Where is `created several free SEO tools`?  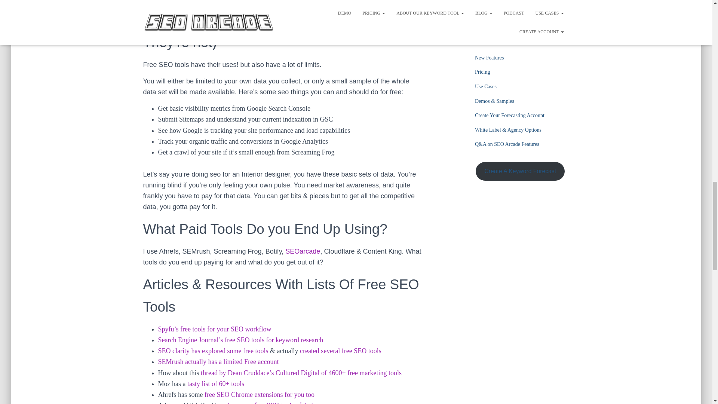
created several free SEO tools is located at coordinates (340, 351).